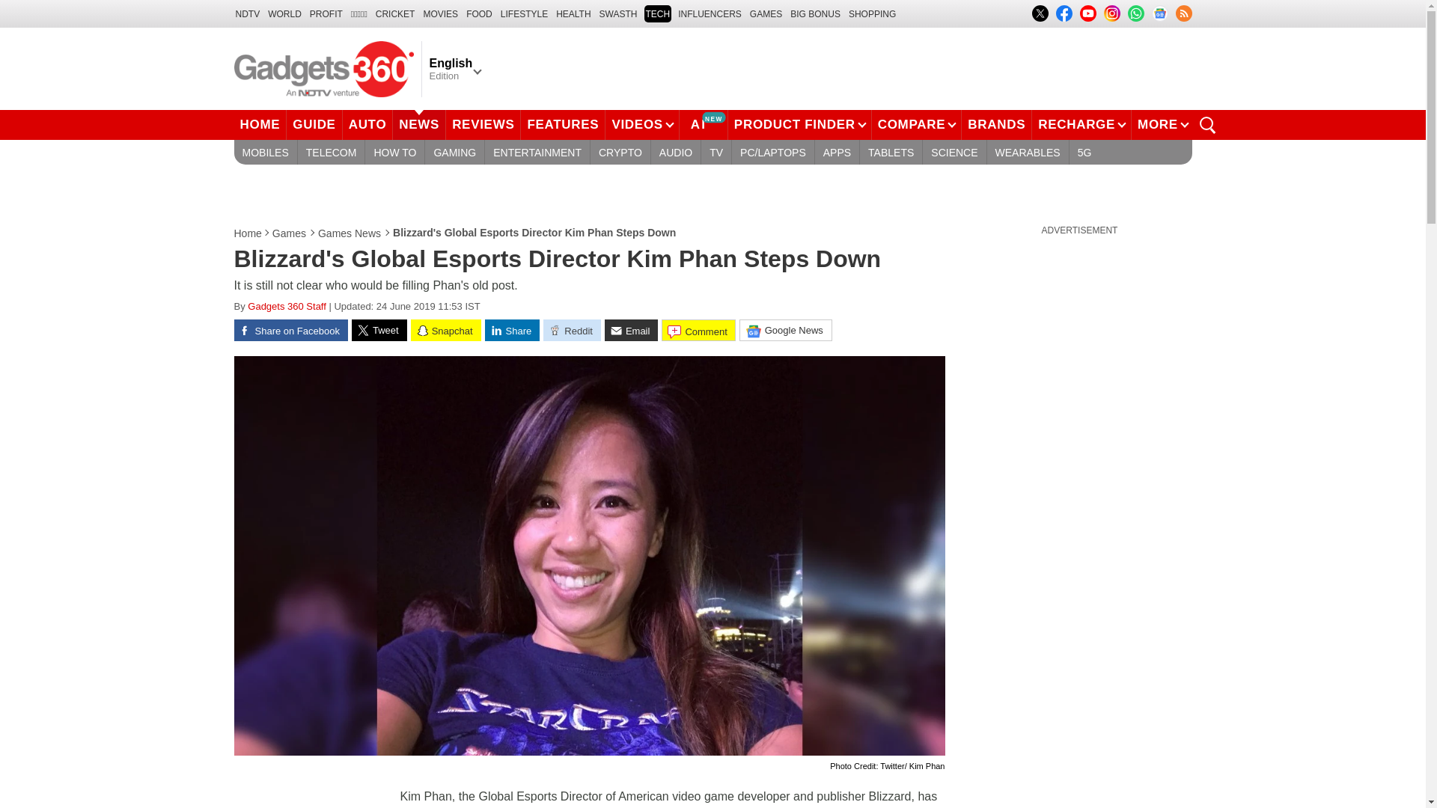 The width and height of the screenshot is (1437, 808). What do you see at coordinates (563, 124) in the screenshot?
I see `FEATURES` at bounding box center [563, 124].